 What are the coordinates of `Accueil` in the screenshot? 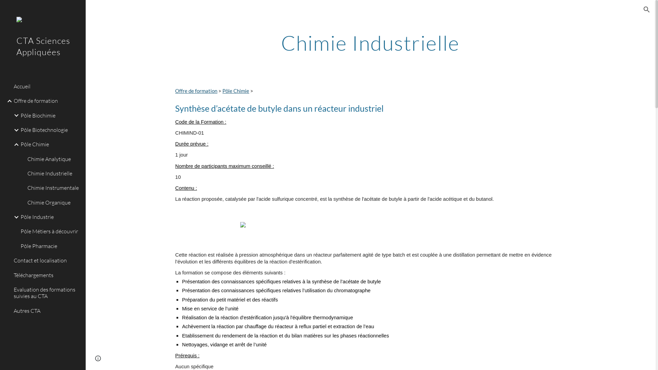 It's located at (47, 86).